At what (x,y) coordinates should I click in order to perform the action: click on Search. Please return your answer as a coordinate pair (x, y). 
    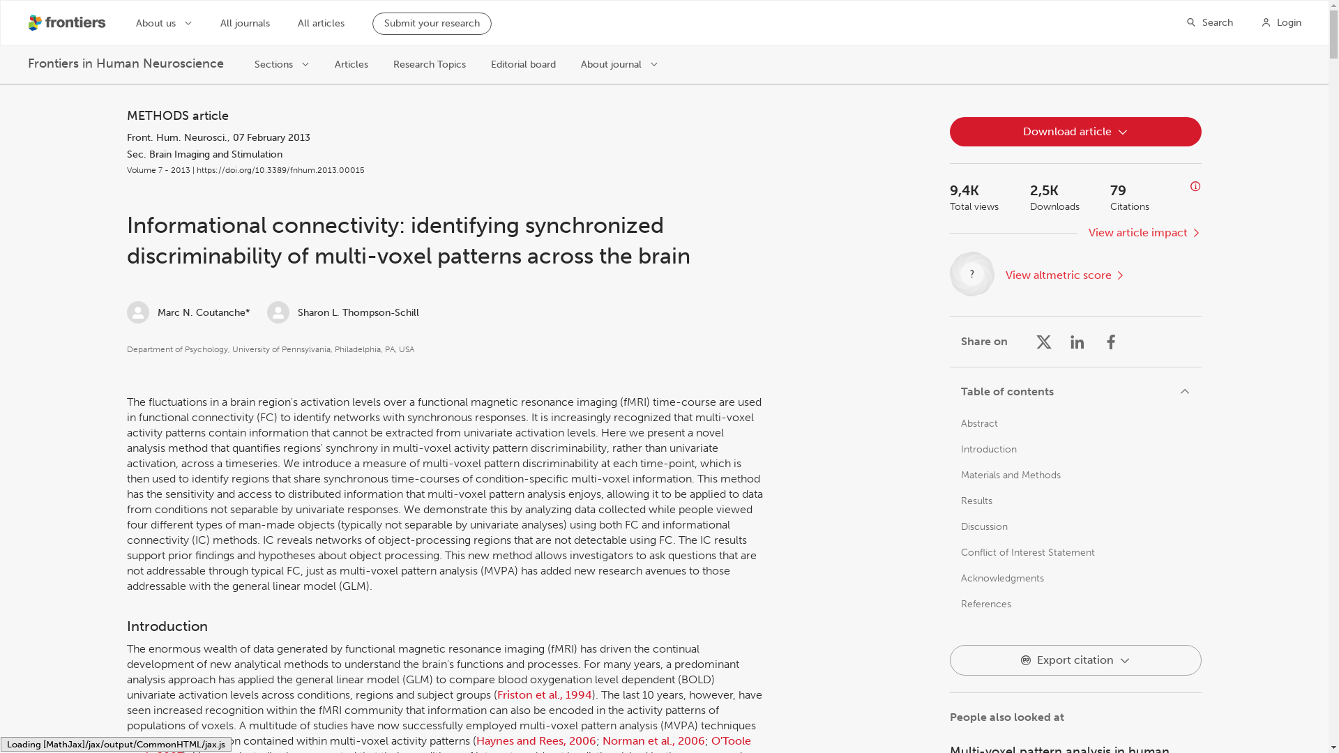
    Looking at the image, I should click on (1209, 22).